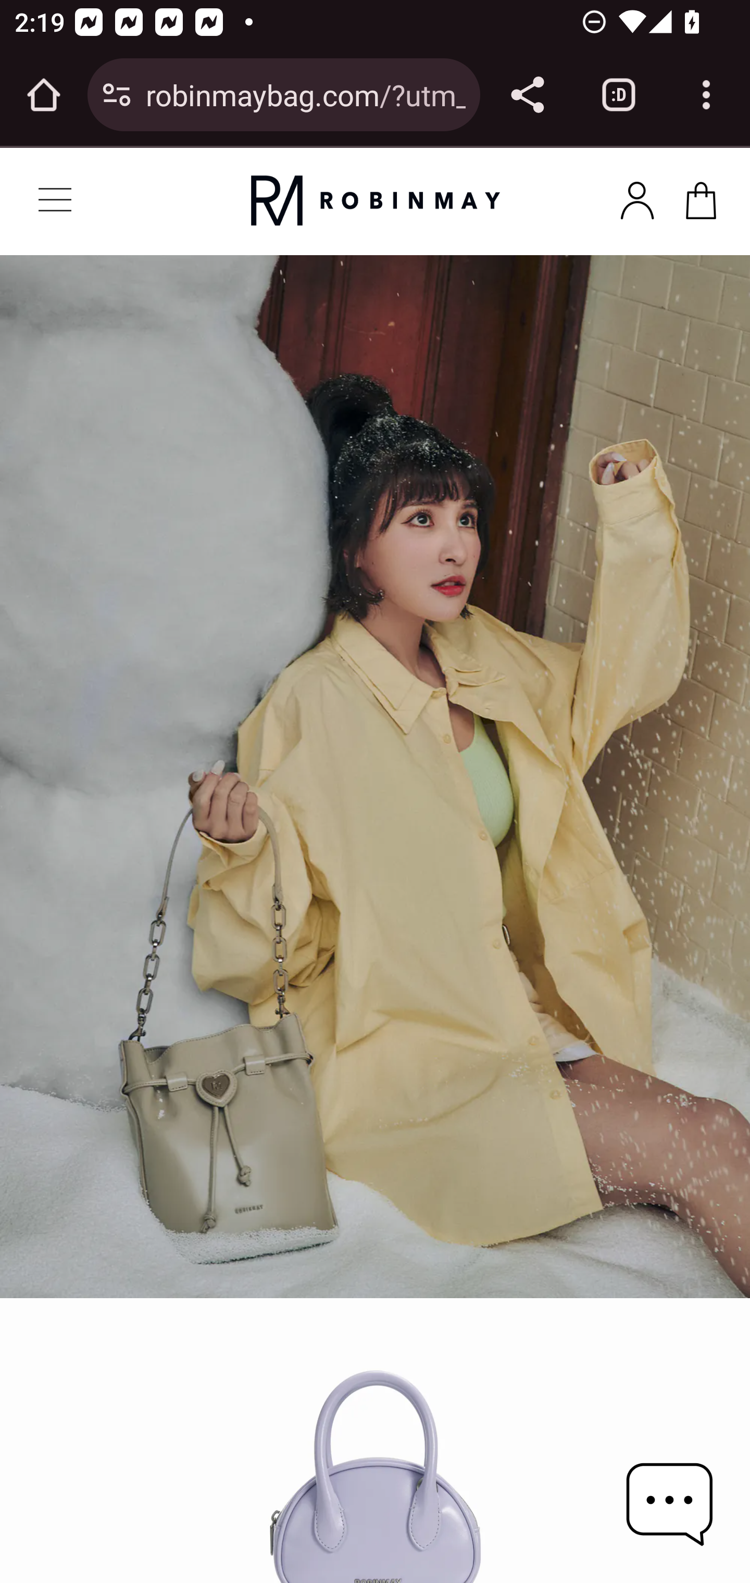 This screenshot has height=1583, width=750. What do you see at coordinates (375, 201) in the screenshot?
I see `original` at bounding box center [375, 201].